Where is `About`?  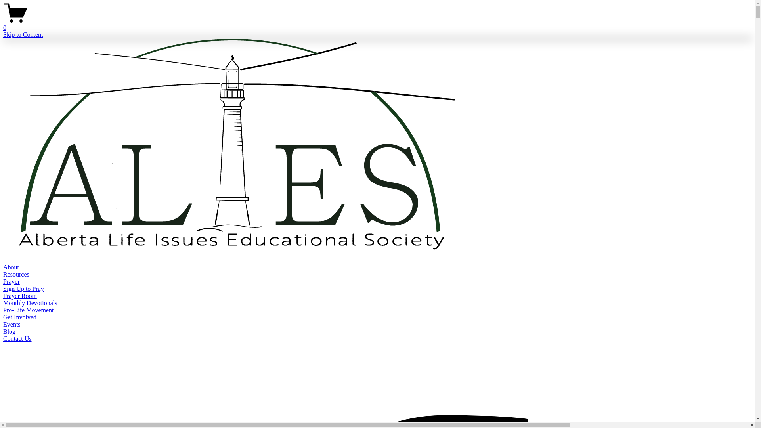 About is located at coordinates (11, 267).